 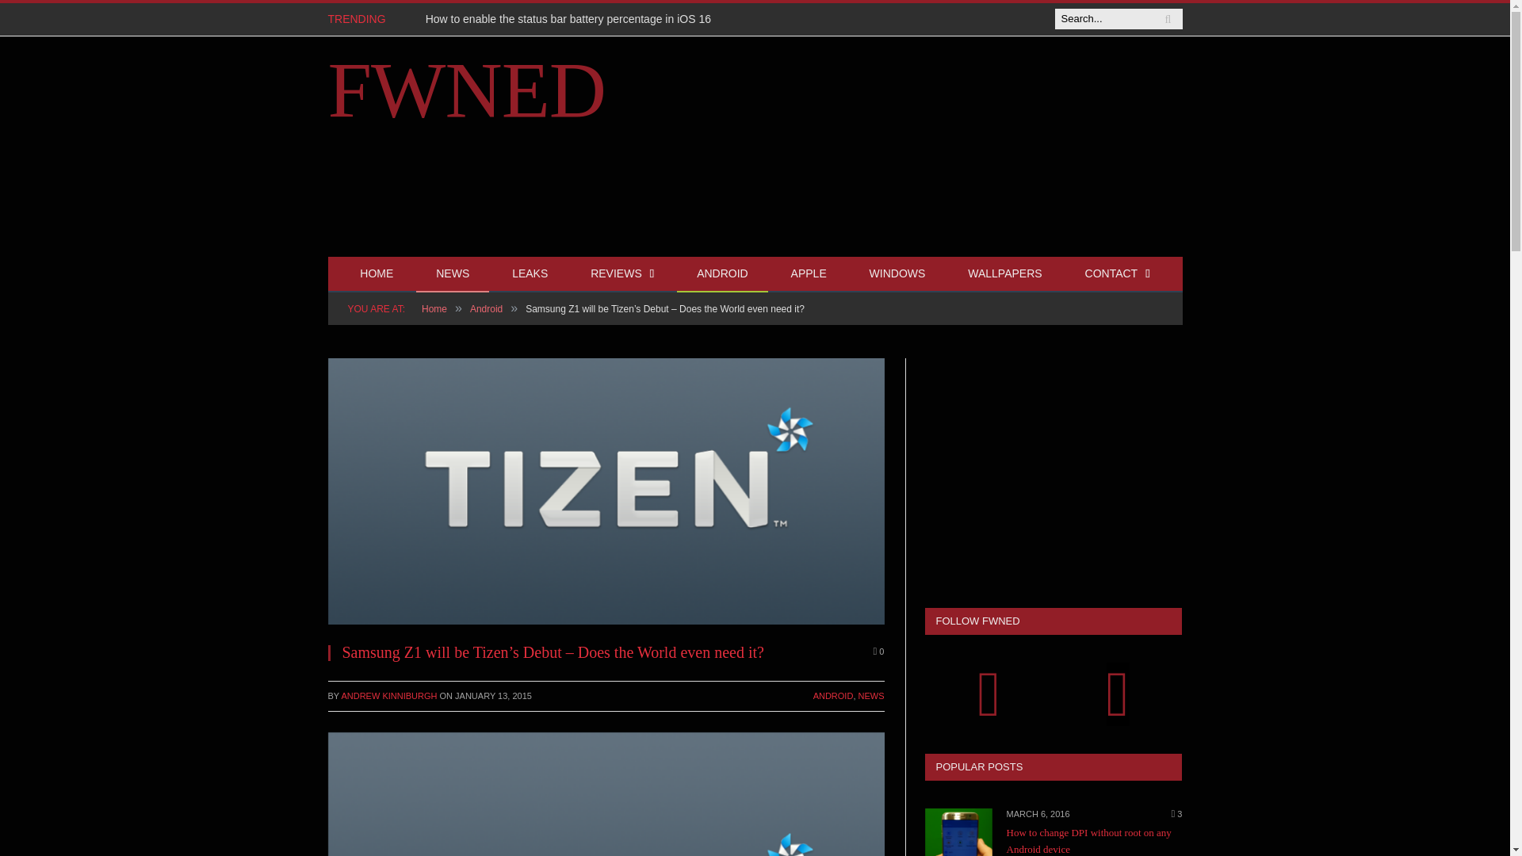 I want to click on NEWS, so click(x=870, y=696).